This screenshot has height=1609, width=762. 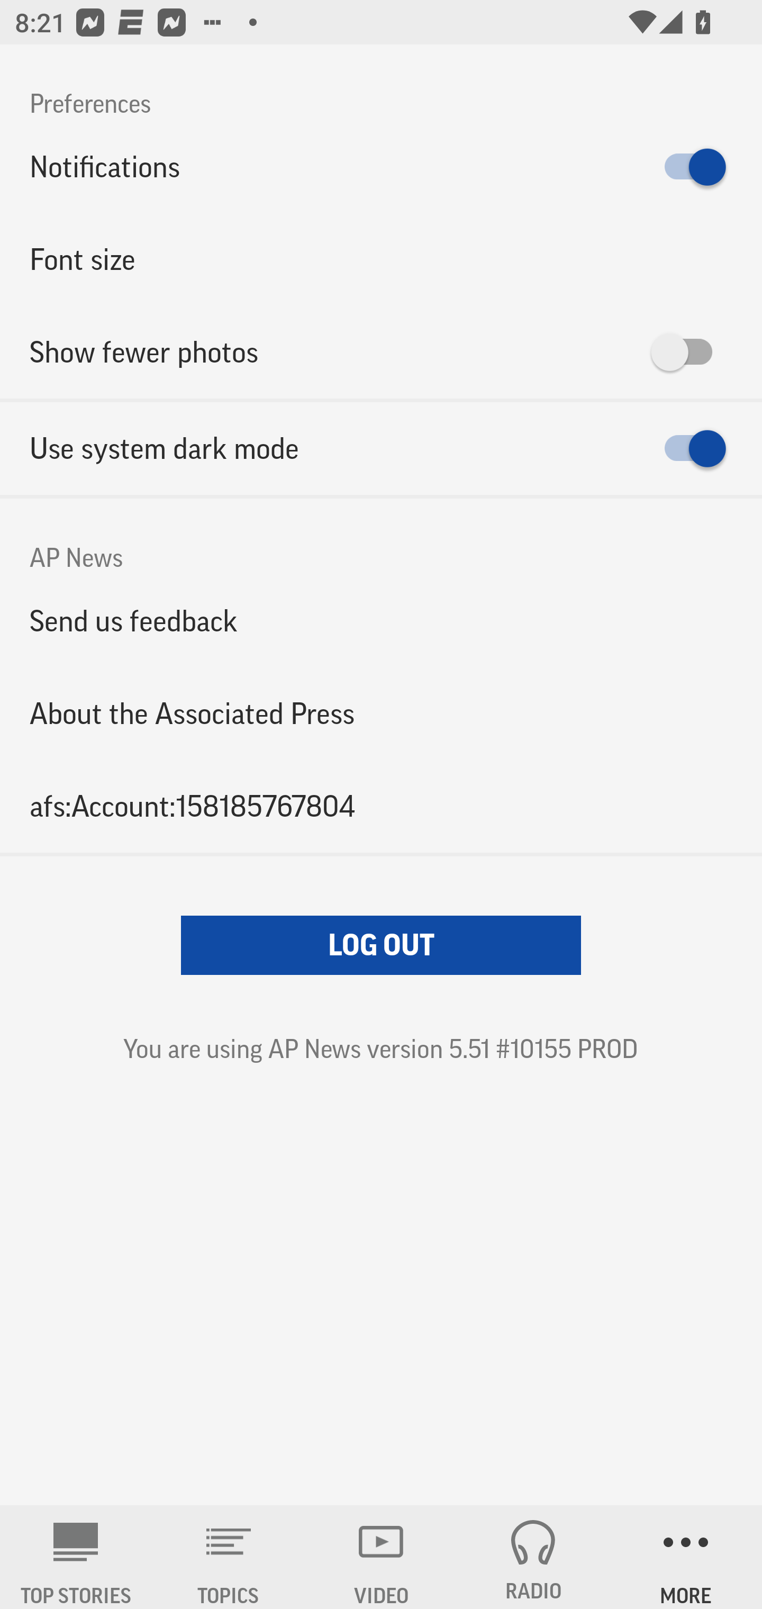 What do you see at coordinates (381, 621) in the screenshot?
I see `Send us feedback` at bounding box center [381, 621].